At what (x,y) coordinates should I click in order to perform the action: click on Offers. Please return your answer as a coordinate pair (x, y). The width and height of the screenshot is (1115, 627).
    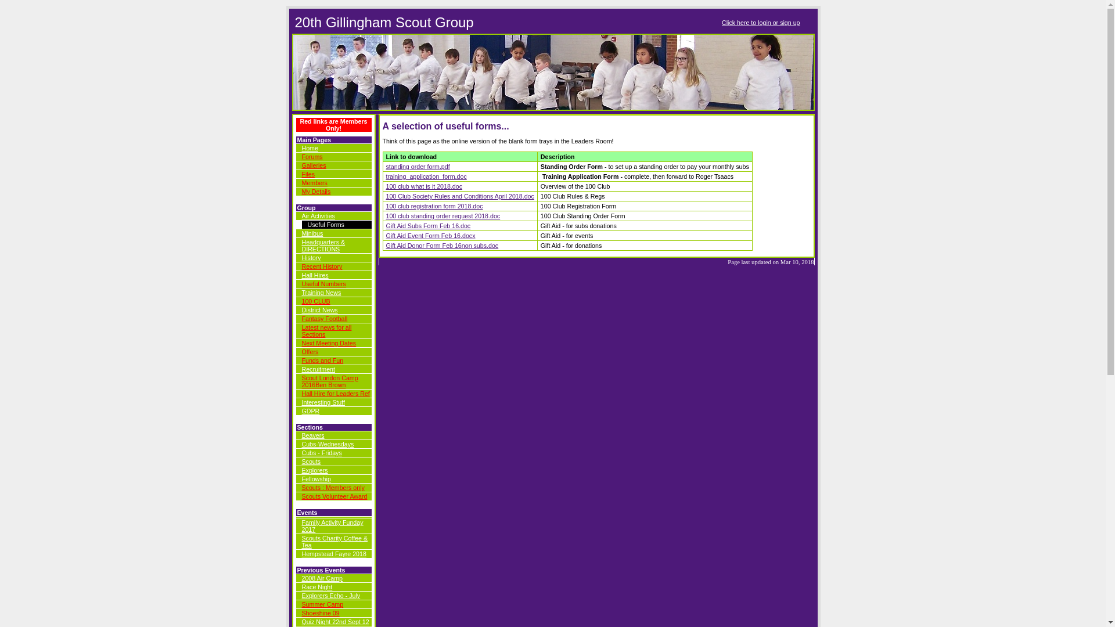
    Looking at the image, I should click on (310, 352).